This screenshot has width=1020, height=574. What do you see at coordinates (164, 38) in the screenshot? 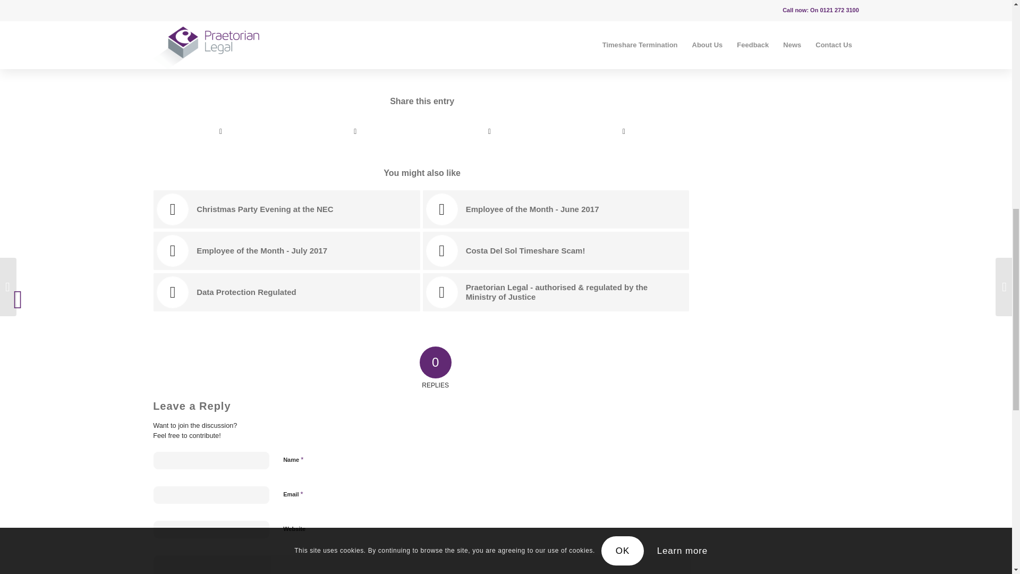
I see `Facebook` at bounding box center [164, 38].